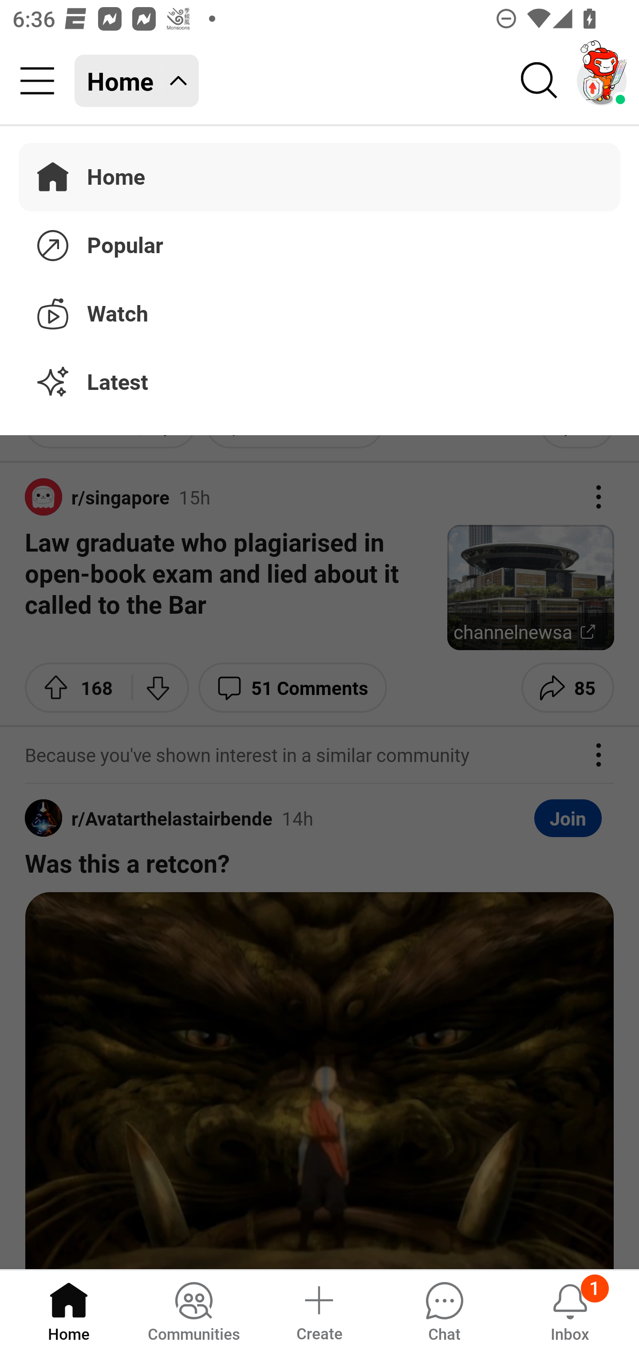 The width and height of the screenshot is (639, 1350). I want to click on Search, so click(540, 81).